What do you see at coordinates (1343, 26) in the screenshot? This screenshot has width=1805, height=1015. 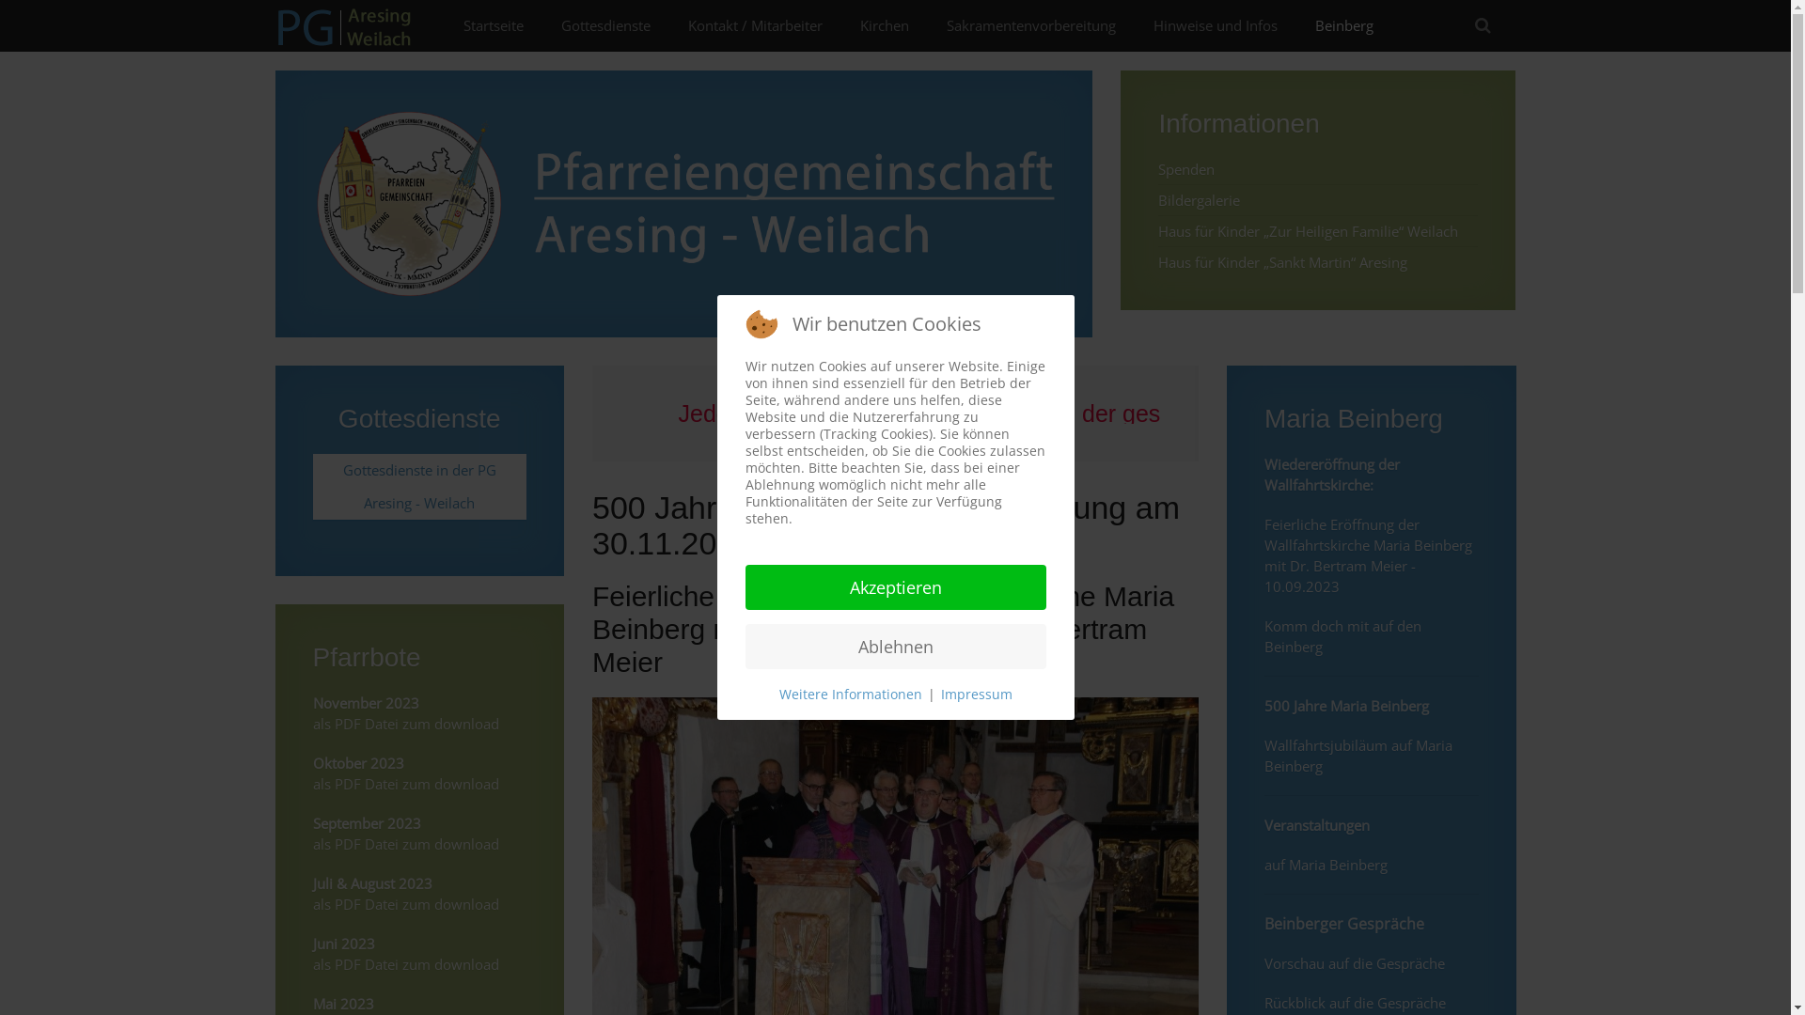 I see `Beinberg` at bounding box center [1343, 26].